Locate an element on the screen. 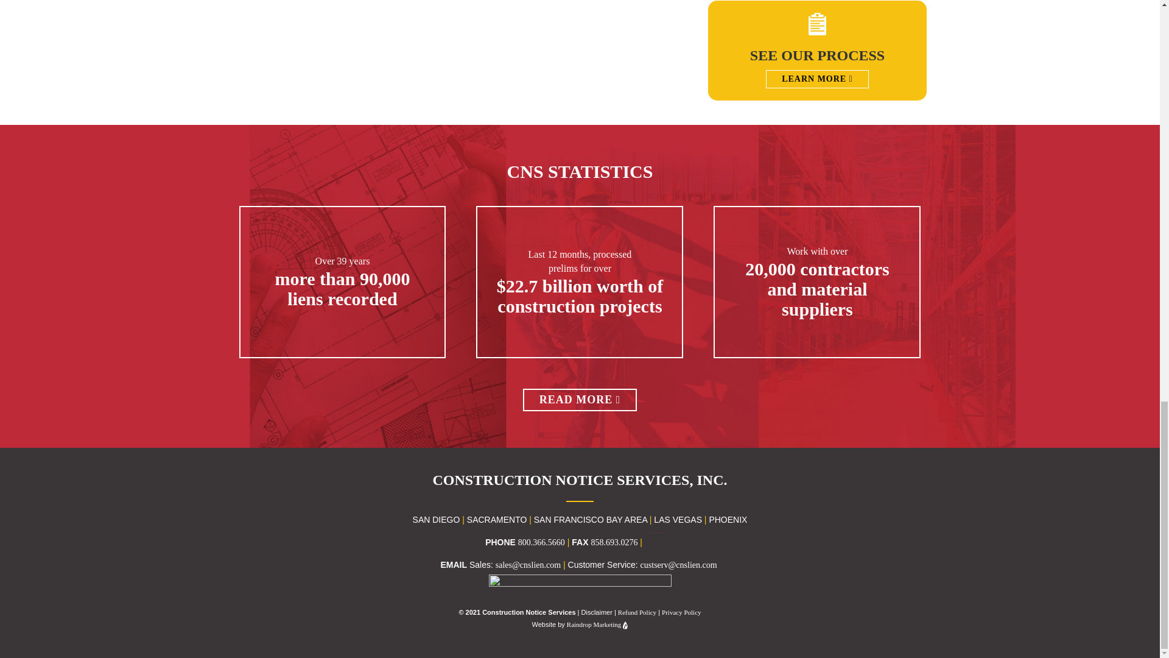 The height and width of the screenshot is (658, 1169). LEARN MORE is located at coordinates (817, 79).